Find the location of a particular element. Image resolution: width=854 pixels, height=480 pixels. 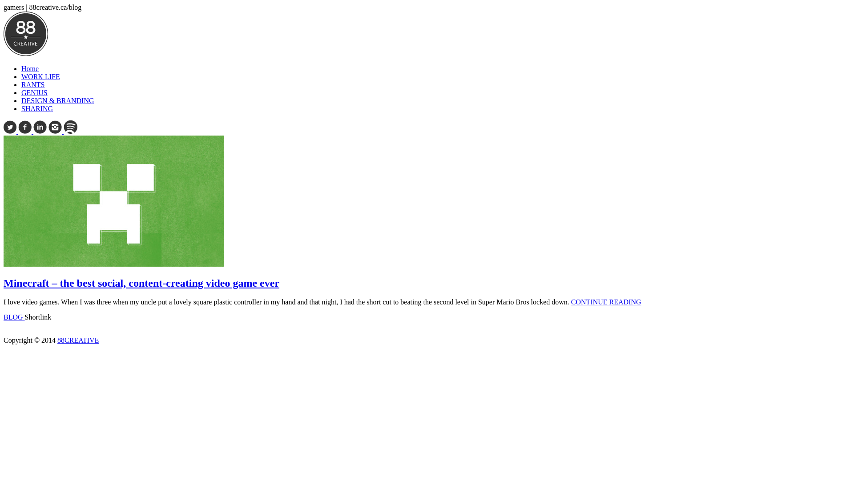

RANTS is located at coordinates (33, 84).